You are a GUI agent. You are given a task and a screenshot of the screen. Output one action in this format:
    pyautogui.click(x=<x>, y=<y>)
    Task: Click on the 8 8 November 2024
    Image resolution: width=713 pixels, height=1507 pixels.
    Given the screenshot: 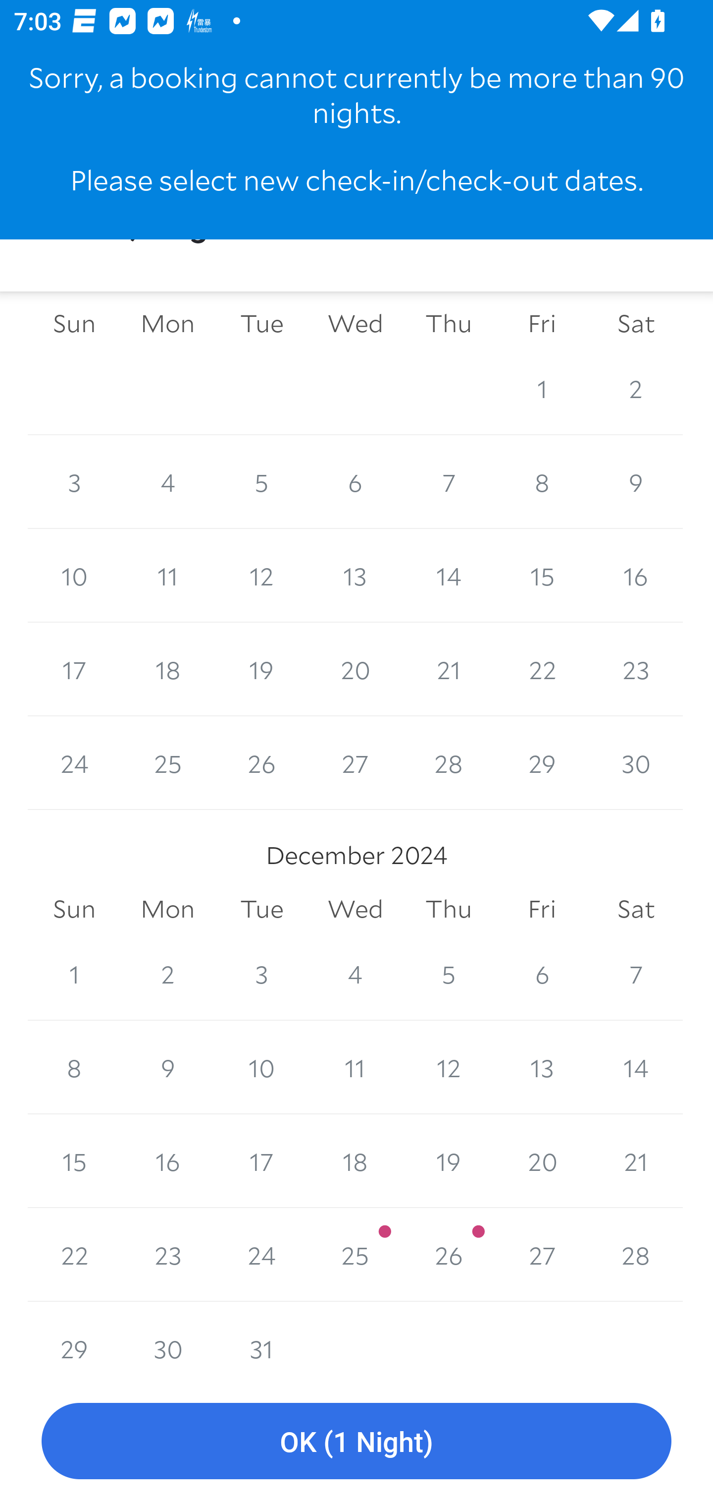 What is the action you would take?
    pyautogui.click(x=542, y=482)
    